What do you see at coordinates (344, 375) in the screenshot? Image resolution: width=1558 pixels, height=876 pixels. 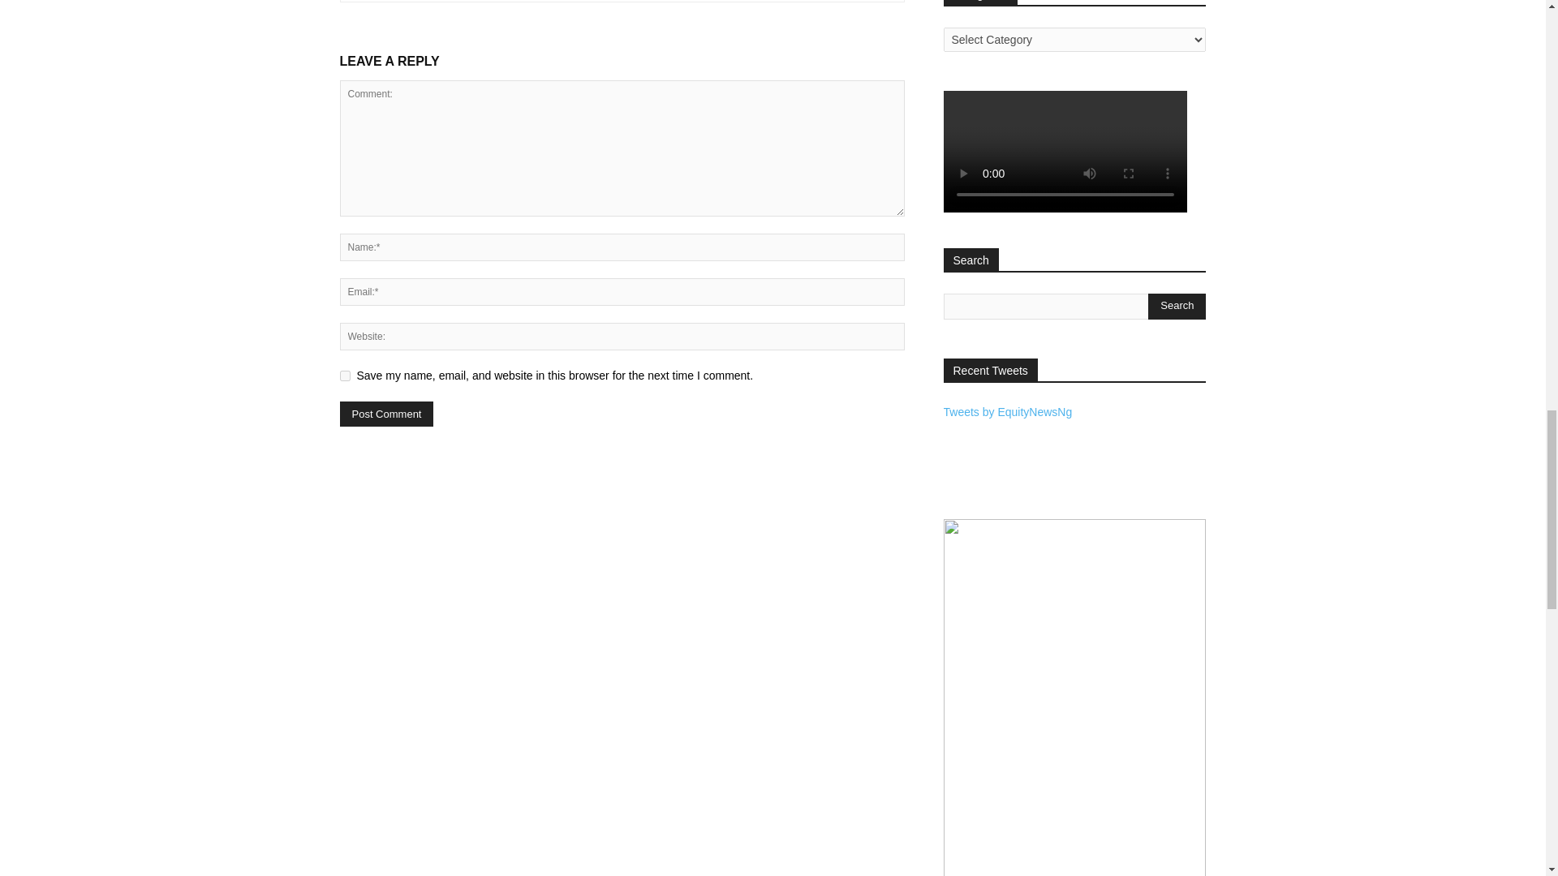 I see `yes` at bounding box center [344, 375].